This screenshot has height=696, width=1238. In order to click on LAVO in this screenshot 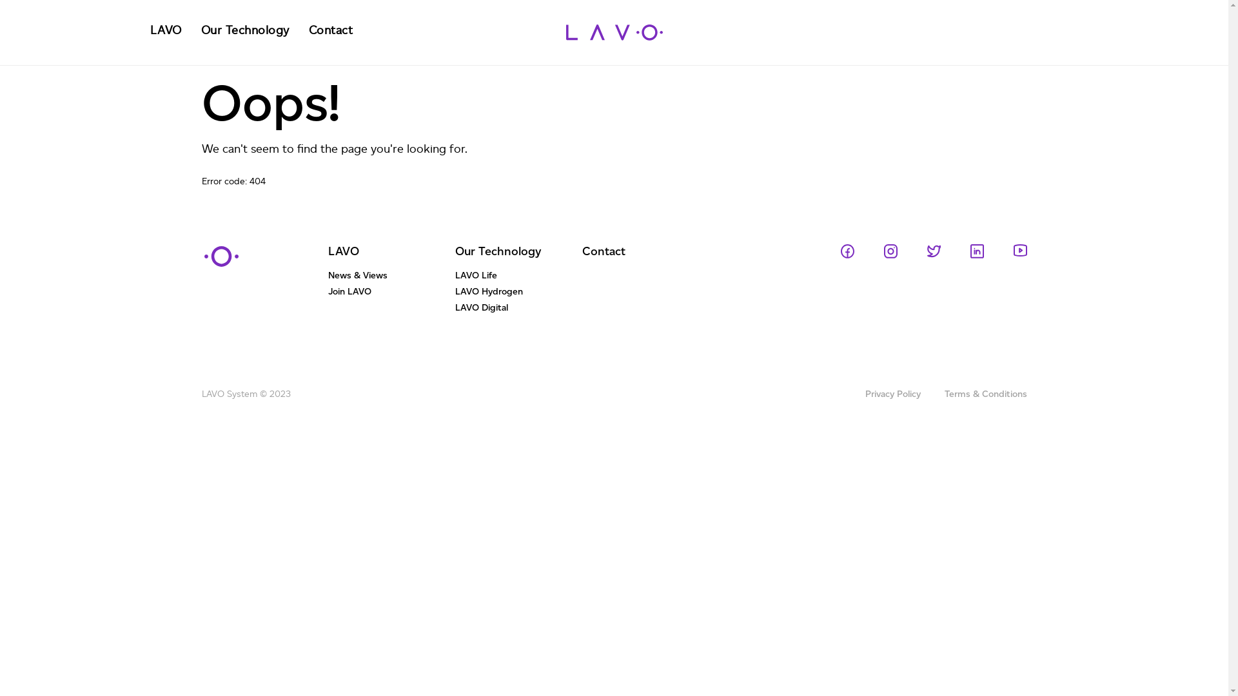, I will do `click(343, 251)`.